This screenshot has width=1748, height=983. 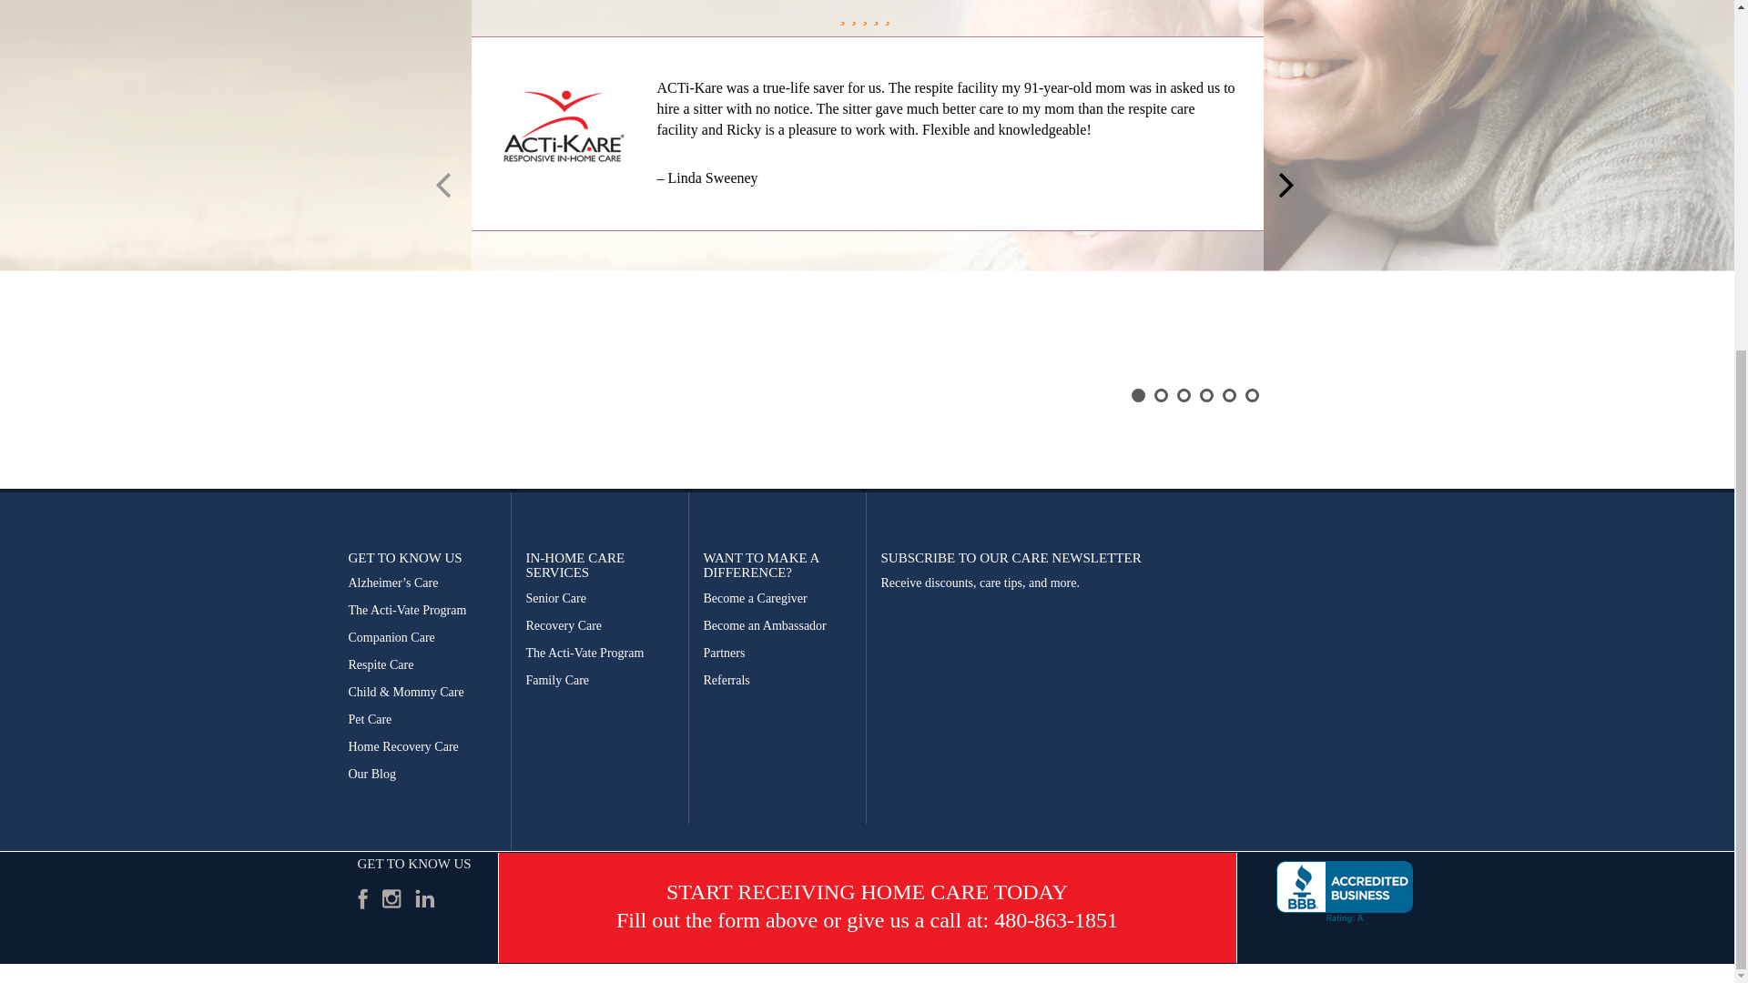 What do you see at coordinates (1184, 395) in the screenshot?
I see `3` at bounding box center [1184, 395].